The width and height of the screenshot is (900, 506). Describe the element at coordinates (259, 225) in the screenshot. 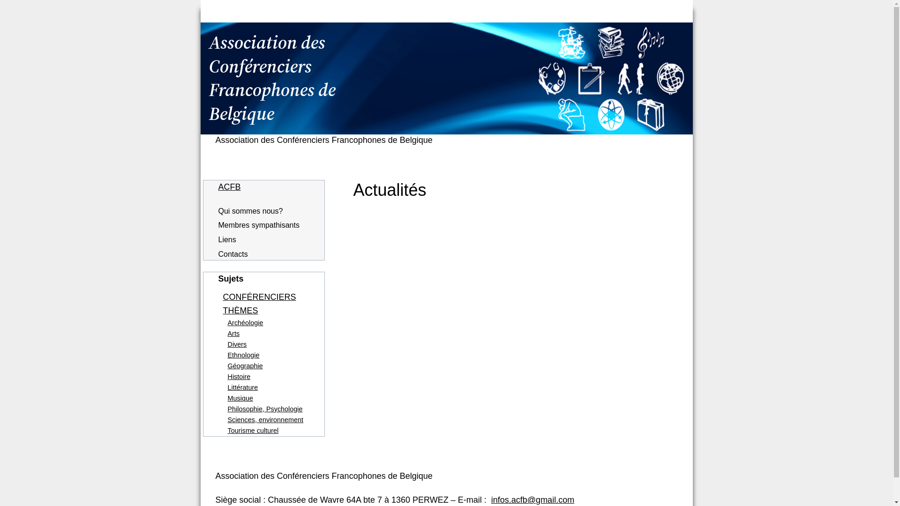

I see `Membres sympathisants` at that location.